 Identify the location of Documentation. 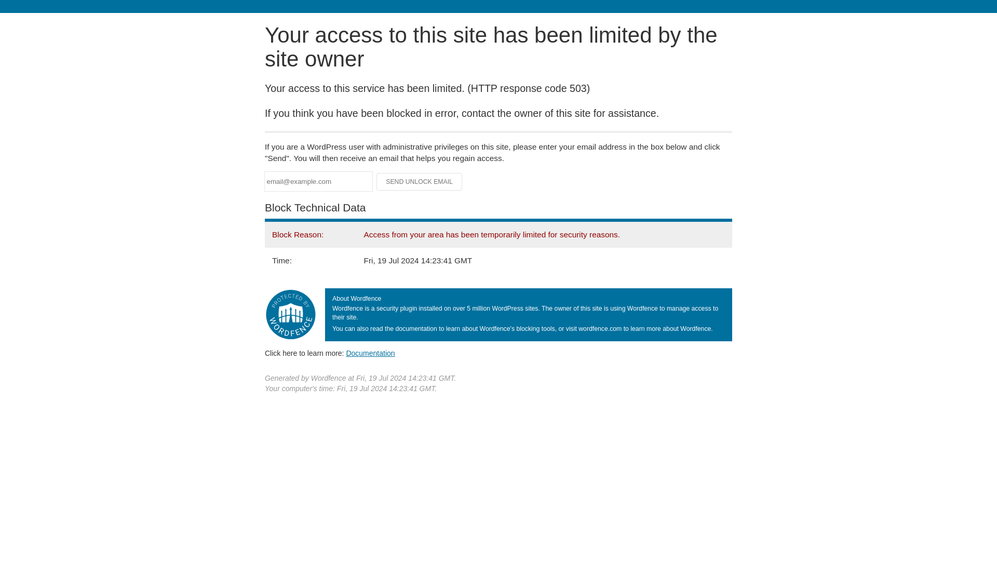
(370, 353).